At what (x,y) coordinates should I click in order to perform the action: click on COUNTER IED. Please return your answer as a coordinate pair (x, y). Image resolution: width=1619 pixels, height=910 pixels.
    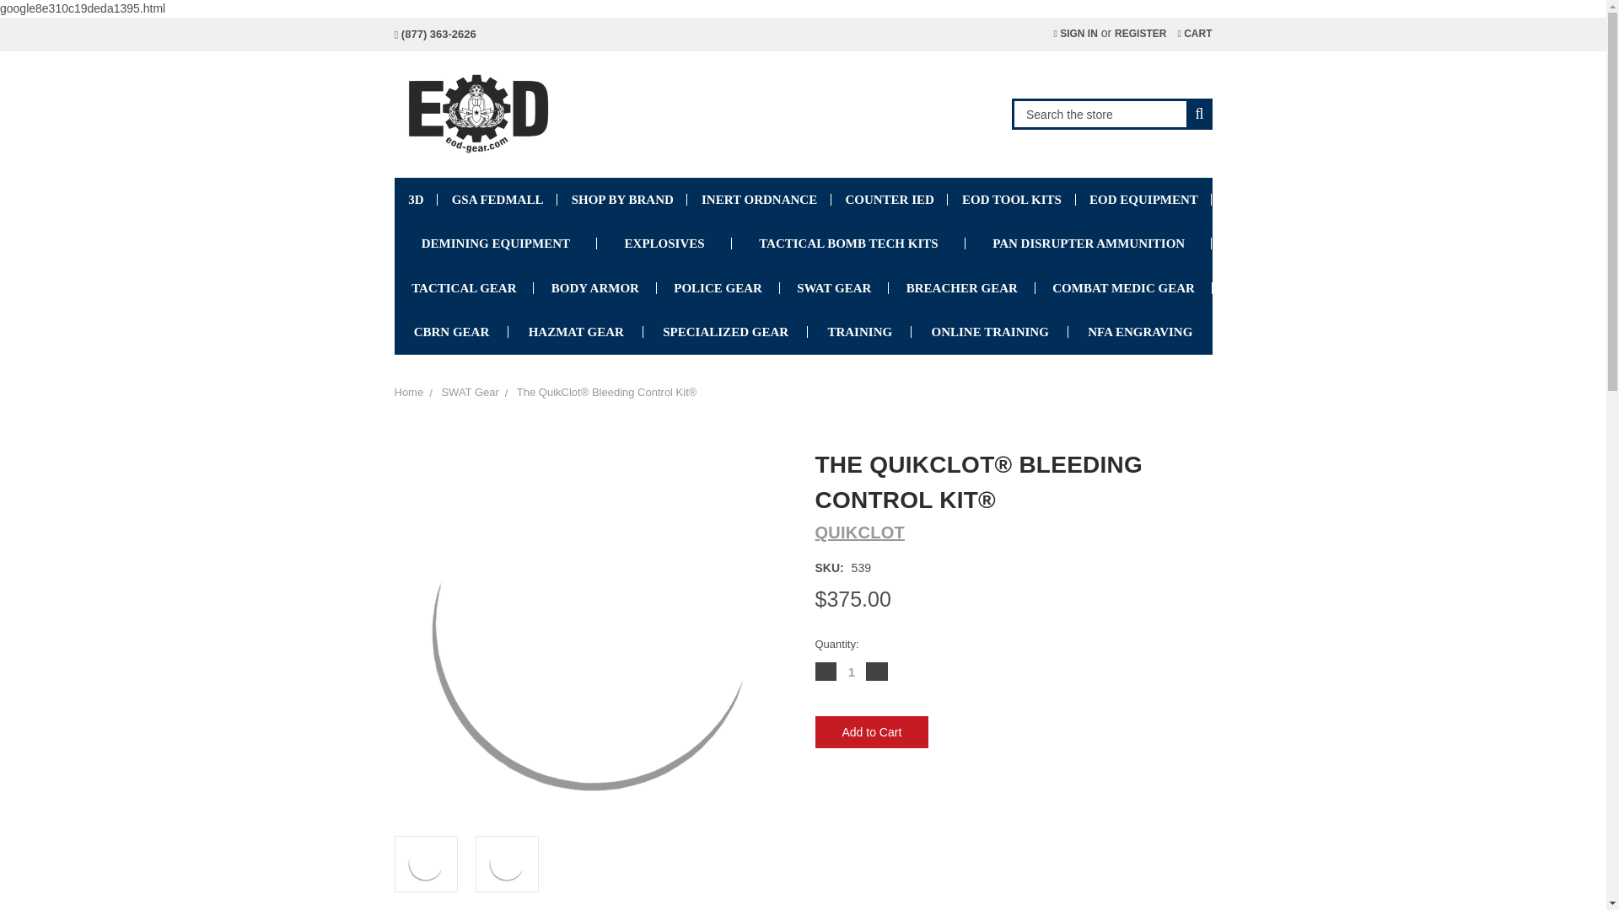
    Looking at the image, I should click on (890, 199).